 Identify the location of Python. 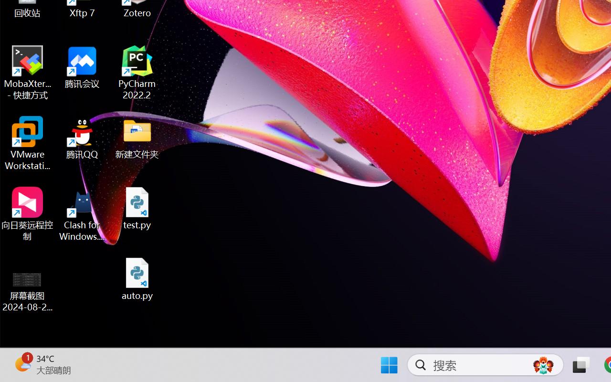
(23, 42).